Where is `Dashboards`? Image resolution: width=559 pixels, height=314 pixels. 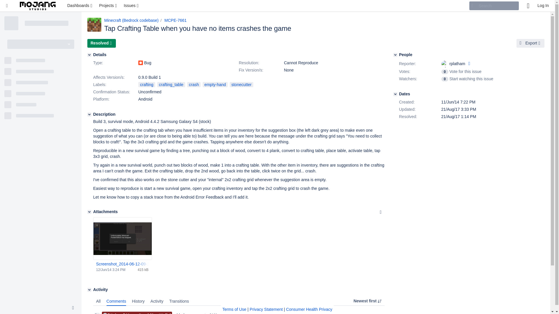 Dashboards is located at coordinates (80, 6).